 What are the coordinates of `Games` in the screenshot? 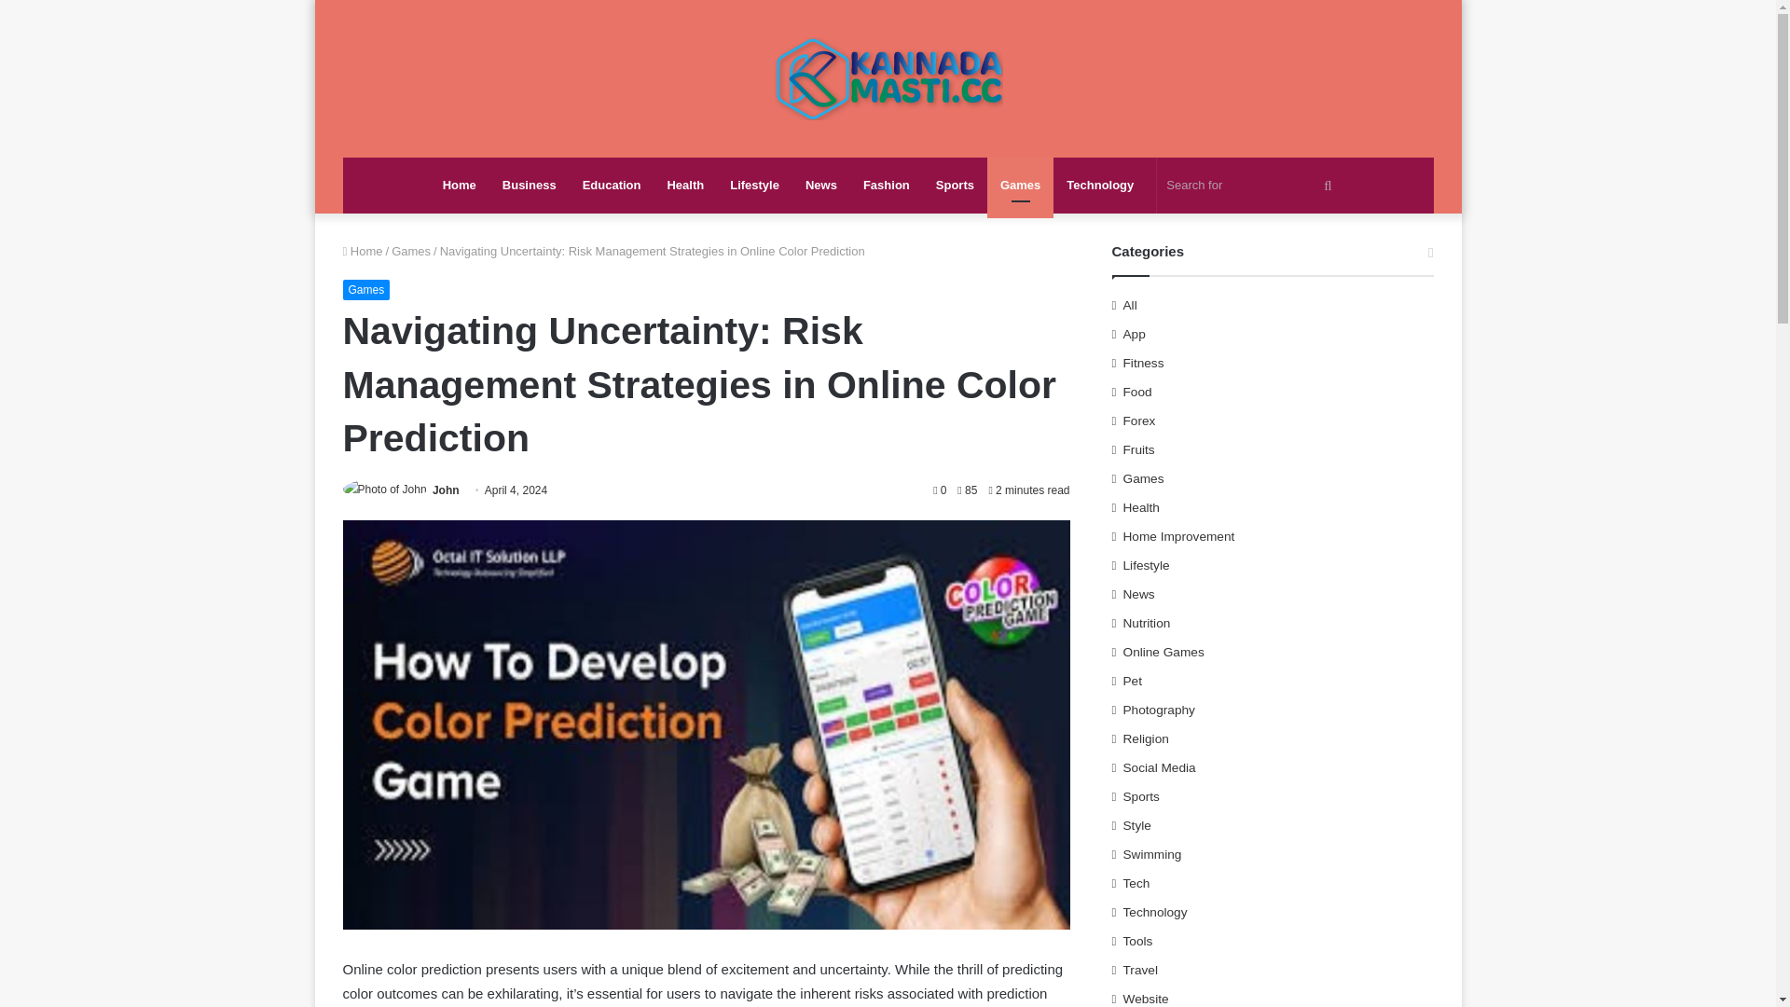 It's located at (411, 251).